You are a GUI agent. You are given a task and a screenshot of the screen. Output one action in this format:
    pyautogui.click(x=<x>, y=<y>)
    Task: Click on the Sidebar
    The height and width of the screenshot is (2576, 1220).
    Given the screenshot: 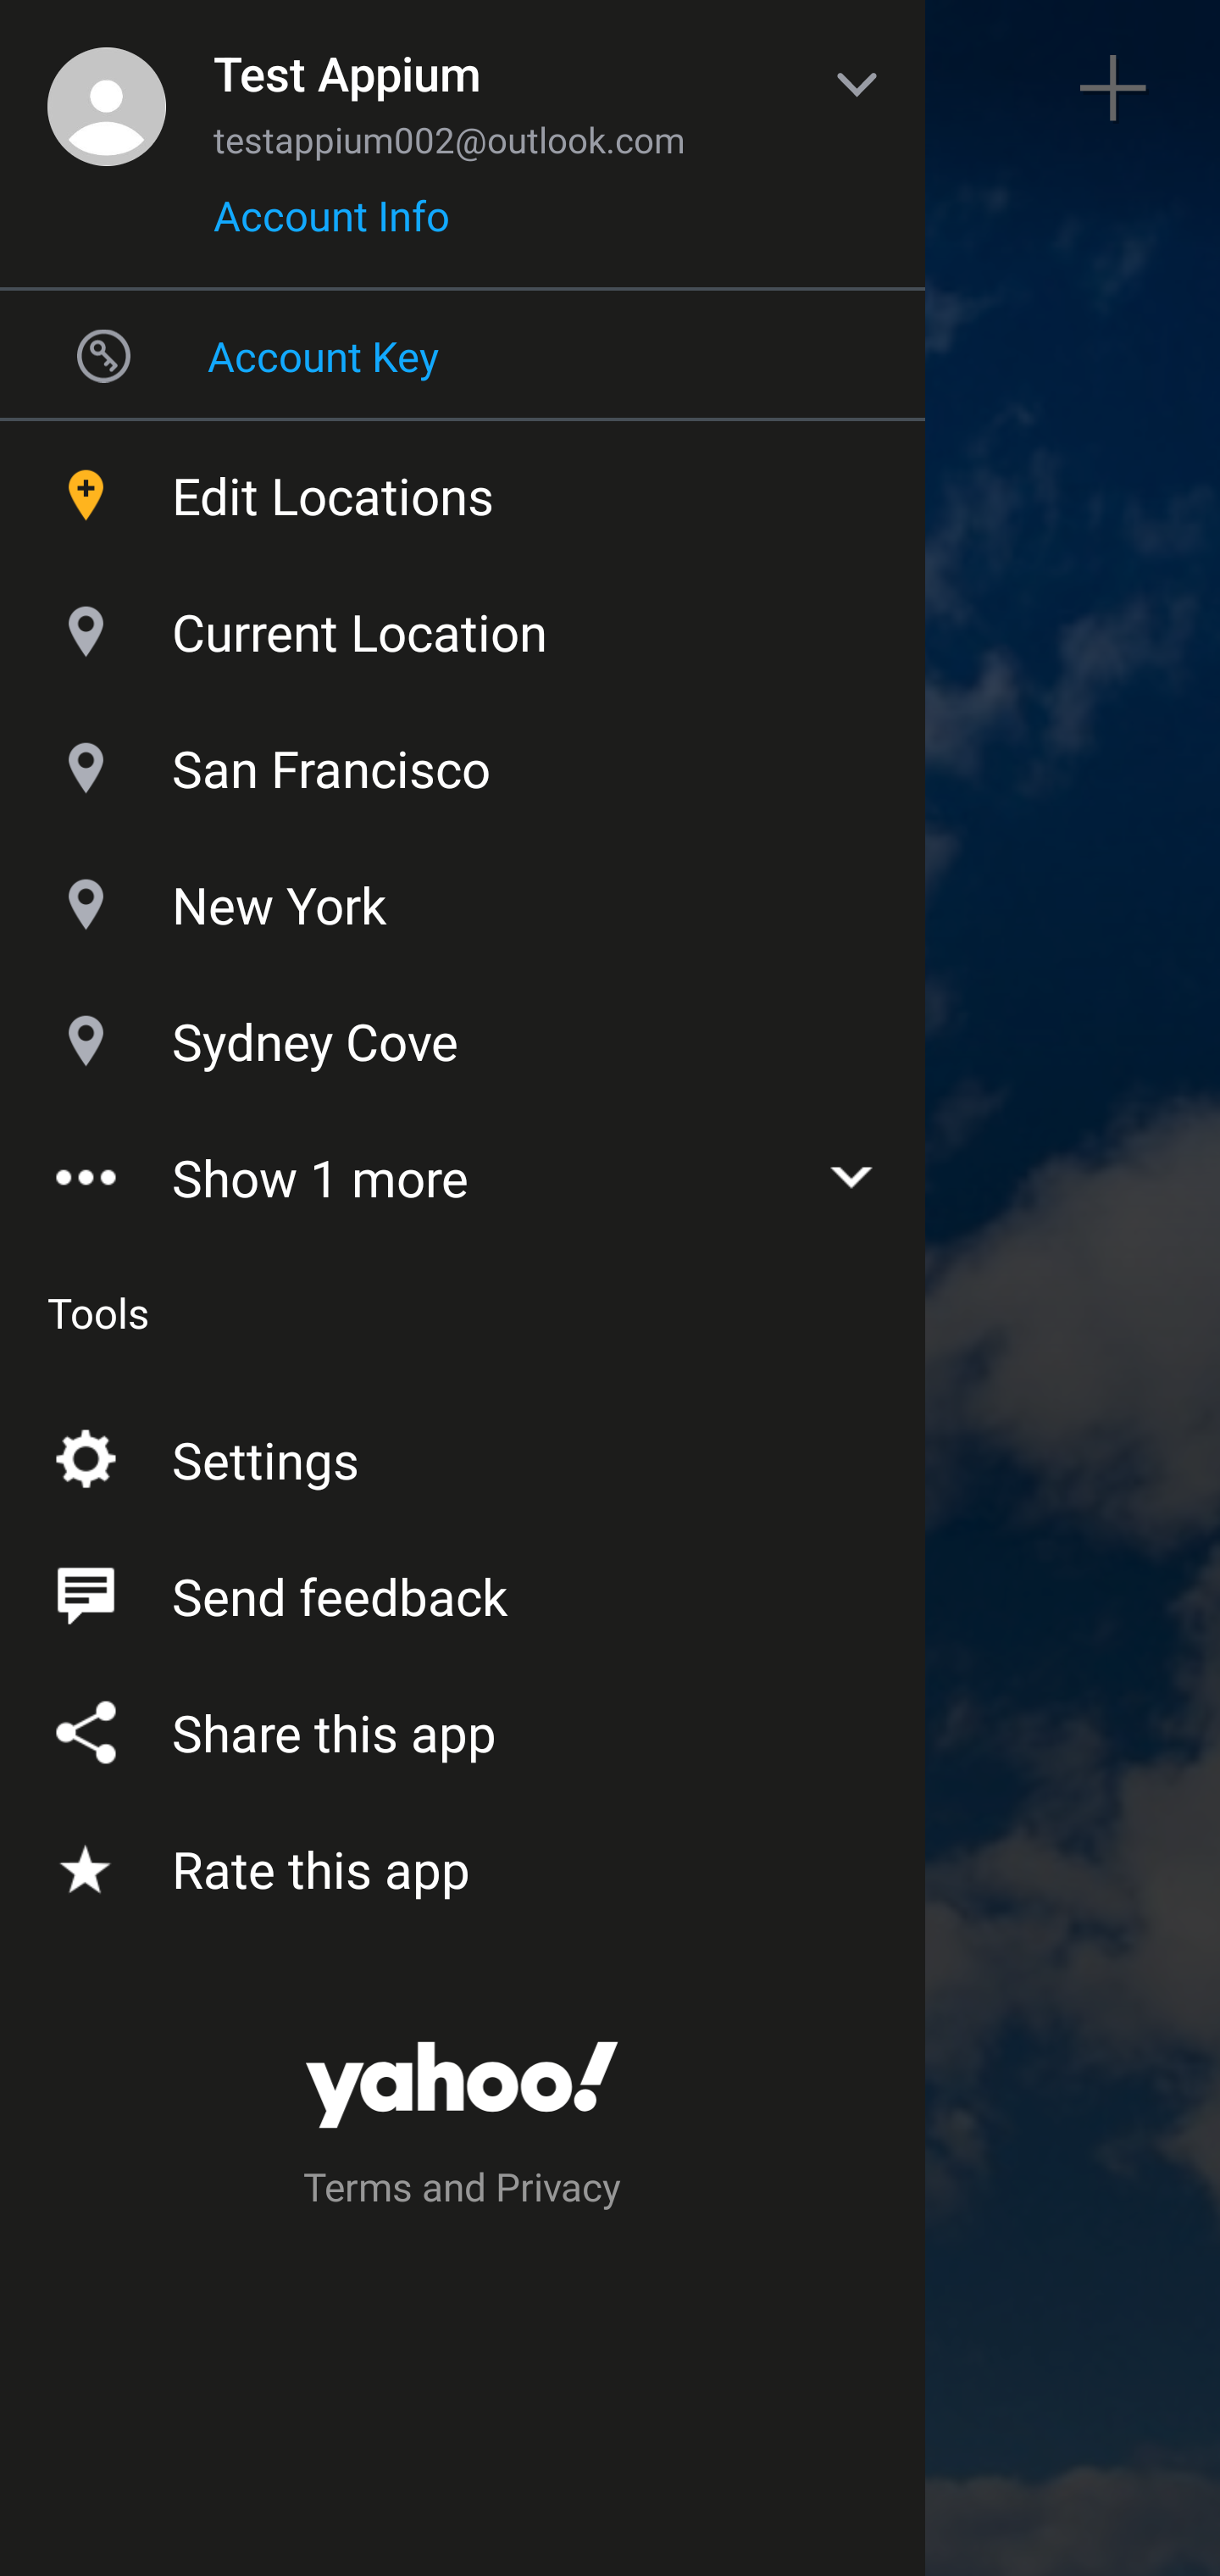 What is the action you would take?
    pyautogui.click(x=105, y=88)
    